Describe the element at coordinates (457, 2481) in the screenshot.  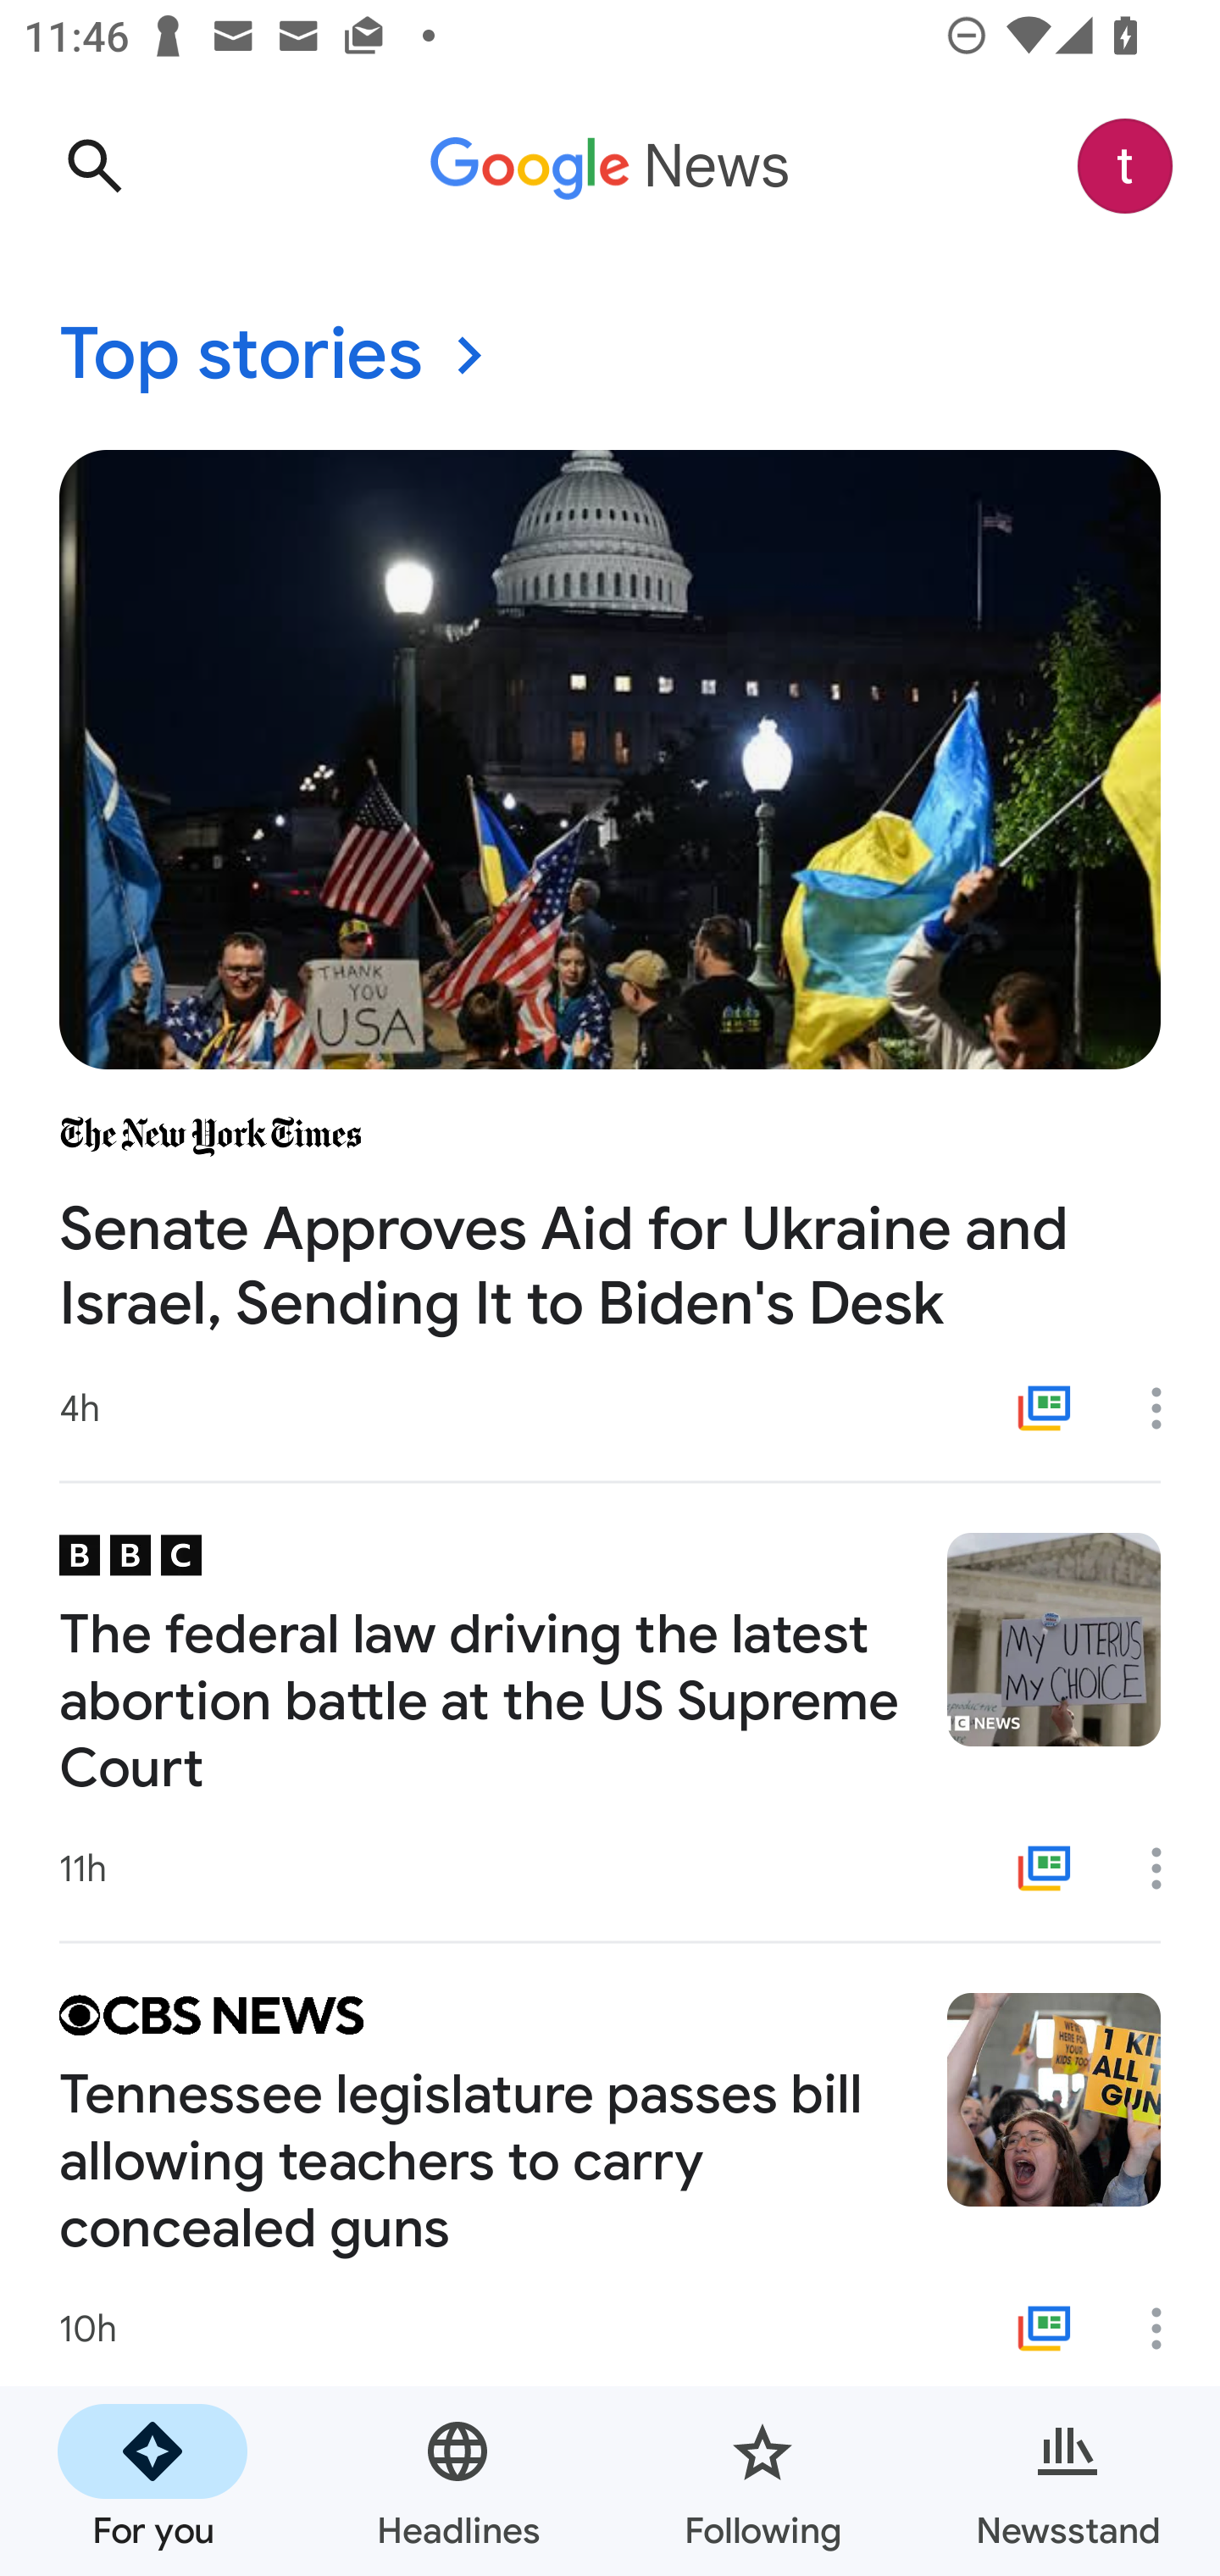
I see `Headlines` at that location.